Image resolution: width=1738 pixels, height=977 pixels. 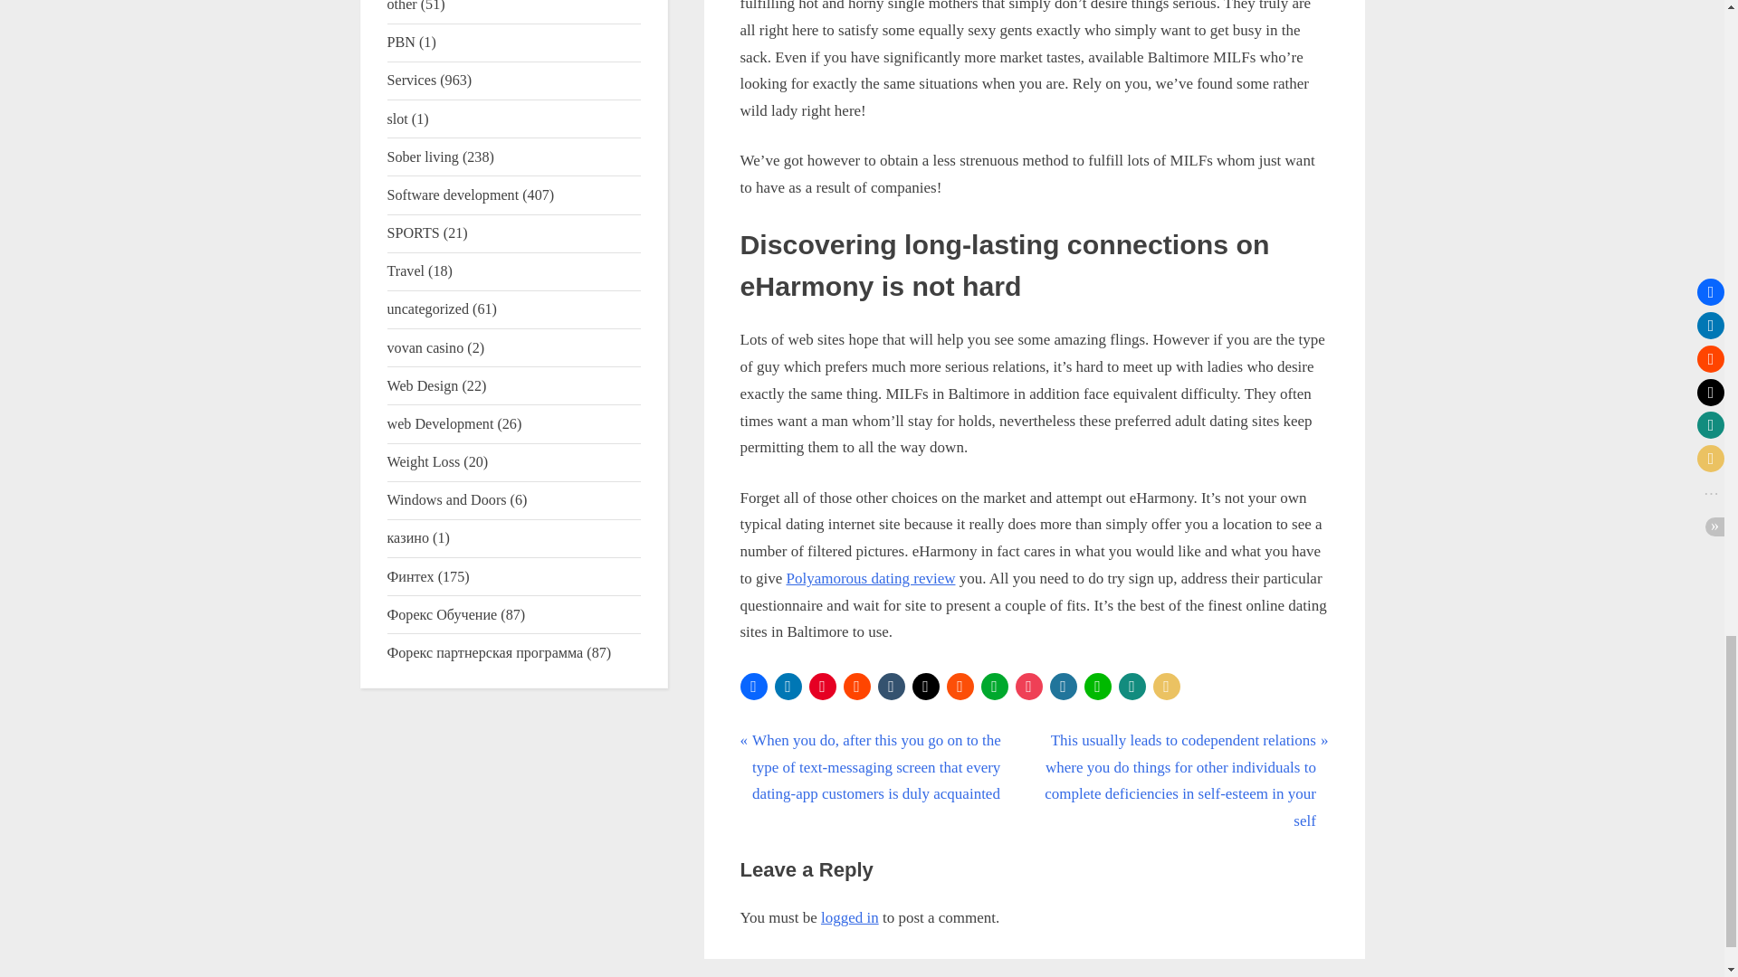 What do you see at coordinates (869, 578) in the screenshot?
I see `Polyamorous dating review` at bounding box center [869, 578].